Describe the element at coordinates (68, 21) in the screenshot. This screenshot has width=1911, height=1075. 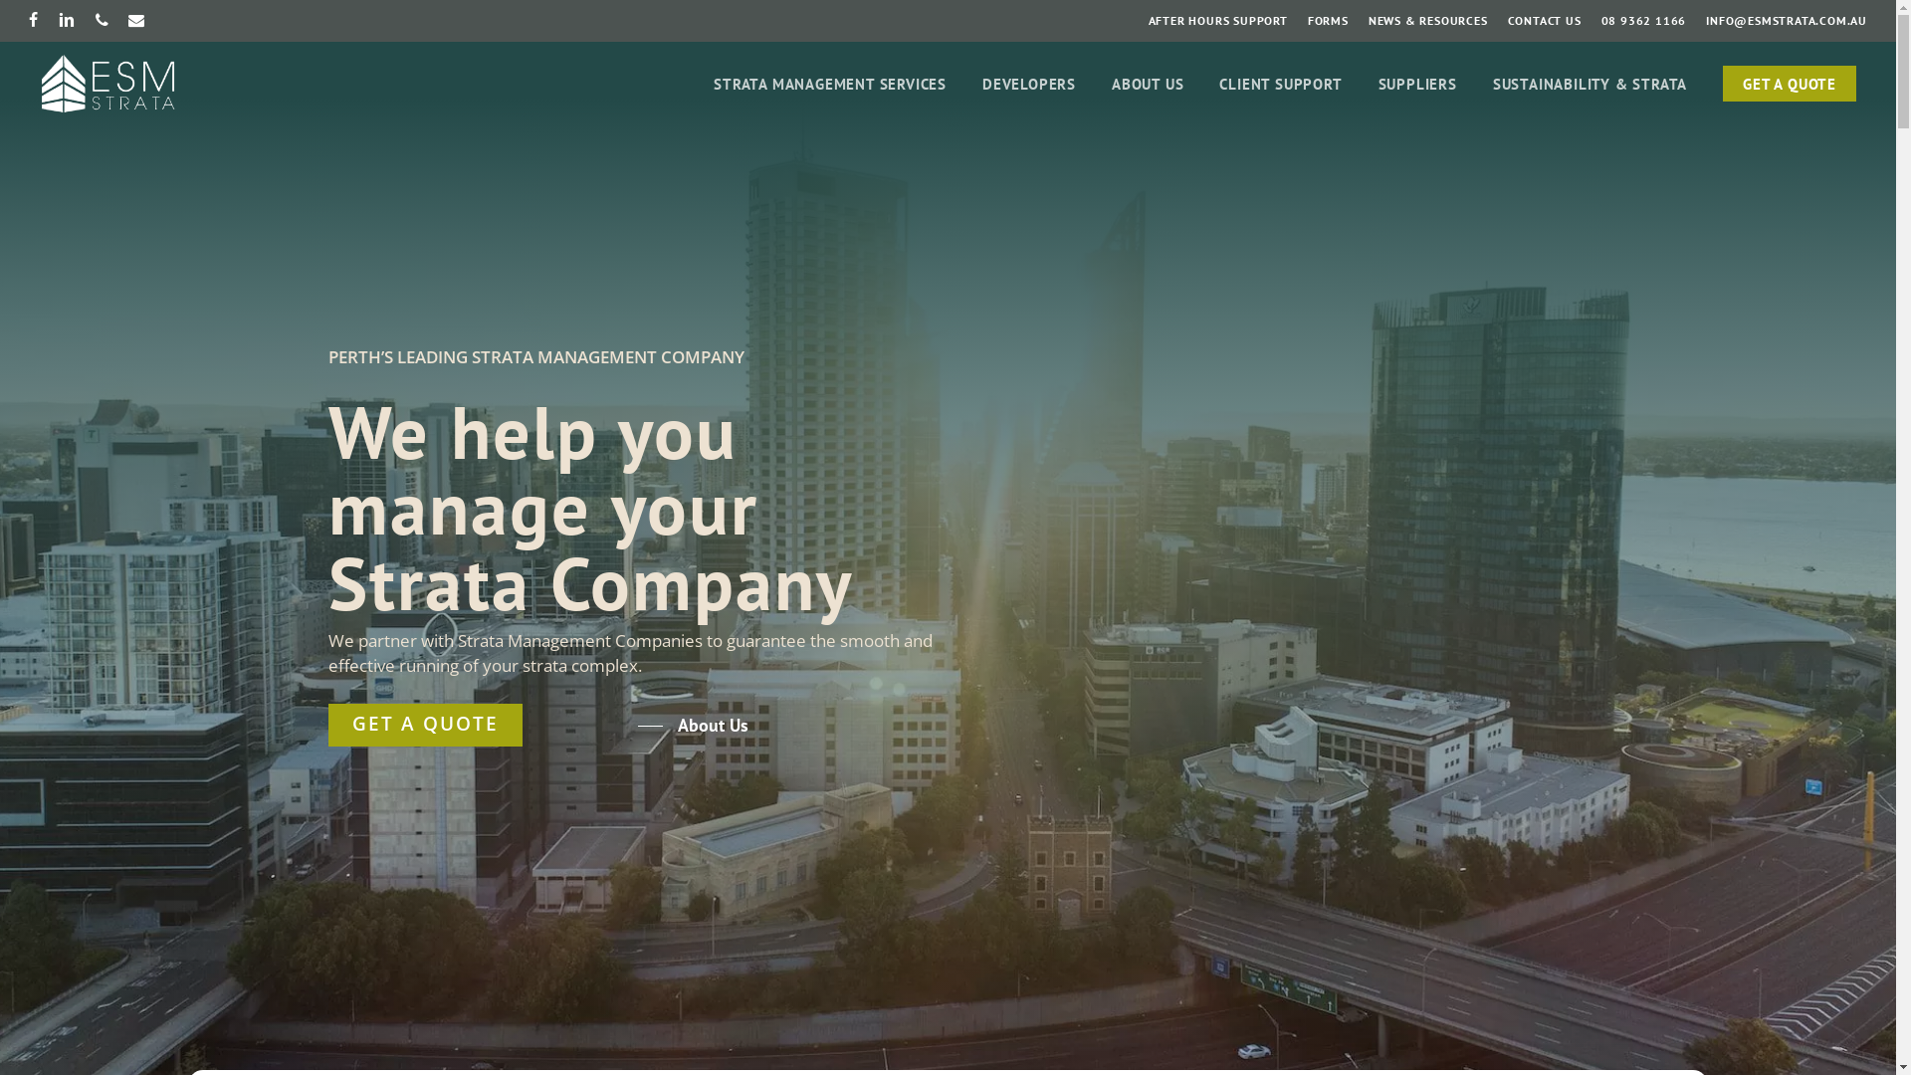
I see `LINKEDIN` at that location.